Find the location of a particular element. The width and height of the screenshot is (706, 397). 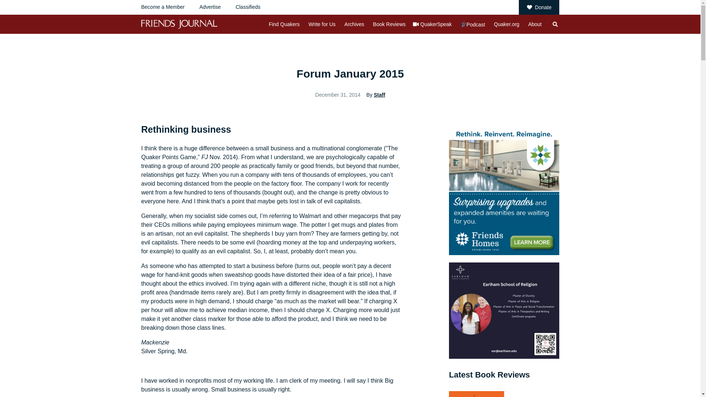

Book Reviews is located at coordinates (389, 24).